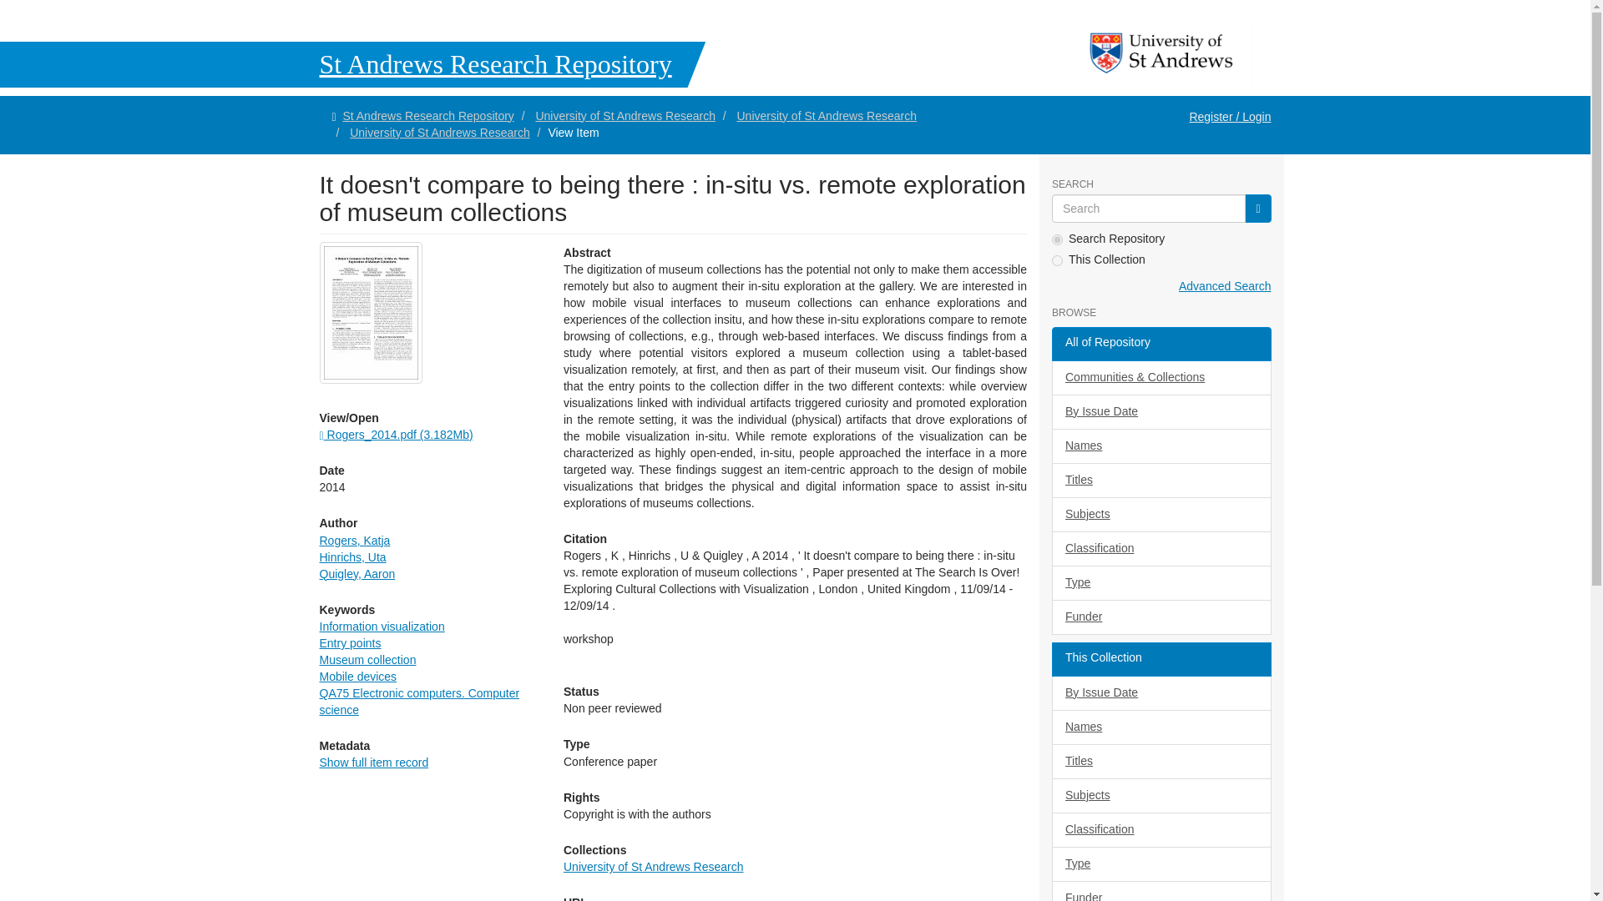  I want to click on Hinrichs, Uta, so click(352, 557).